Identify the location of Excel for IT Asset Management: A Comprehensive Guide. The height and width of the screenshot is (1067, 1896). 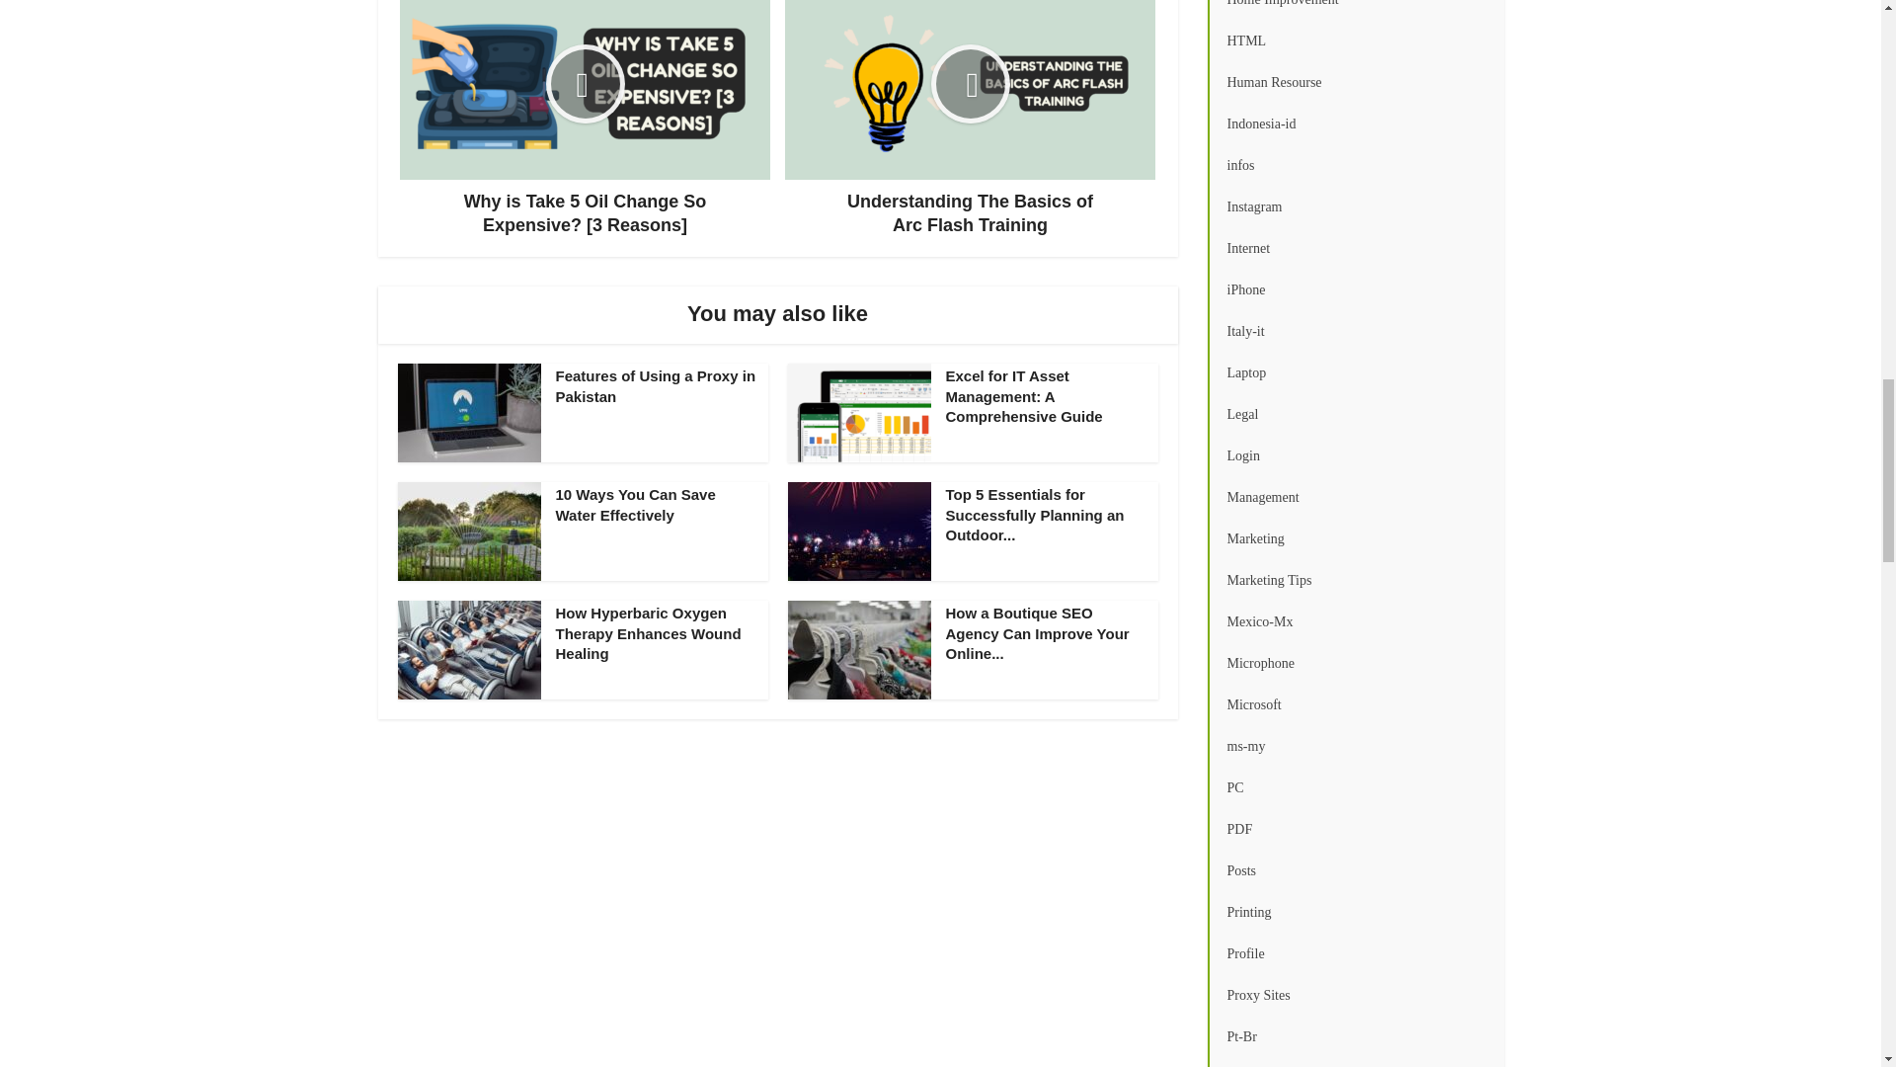
(1025, 395).